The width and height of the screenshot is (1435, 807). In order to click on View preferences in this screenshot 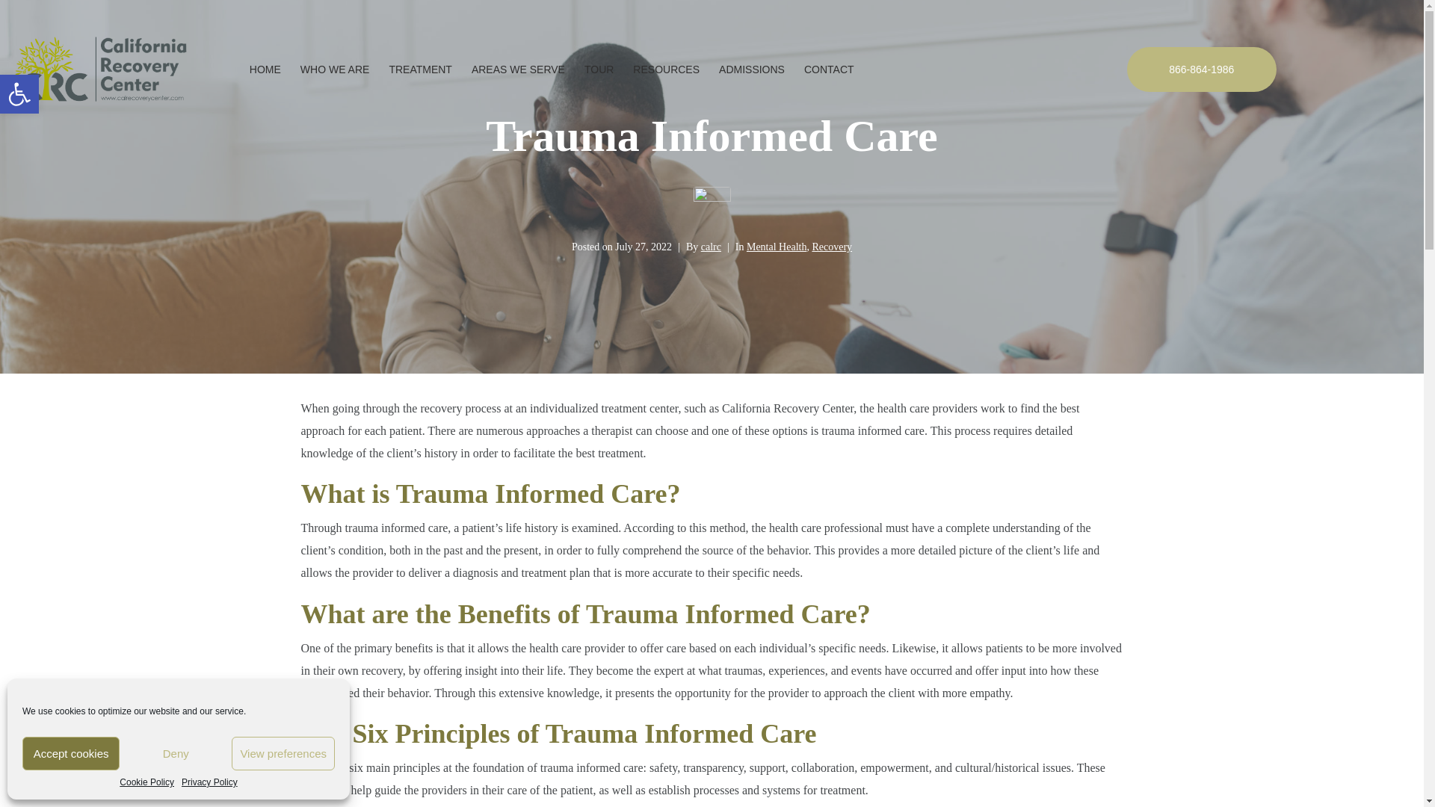, I will do `click(283, 753)`.